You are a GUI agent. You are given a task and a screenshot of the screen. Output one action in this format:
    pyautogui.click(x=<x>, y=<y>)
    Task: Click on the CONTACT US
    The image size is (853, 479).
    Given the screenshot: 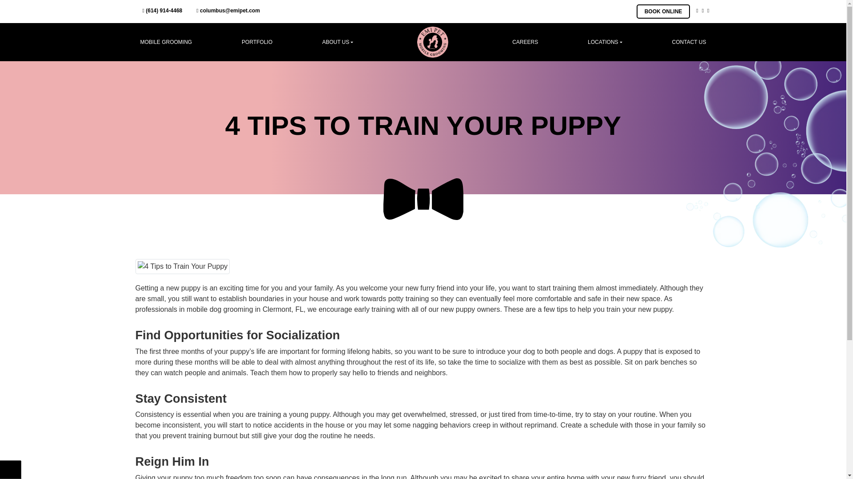 What is the action you would take?
    pyautogui.click(x=689, y=42)
    